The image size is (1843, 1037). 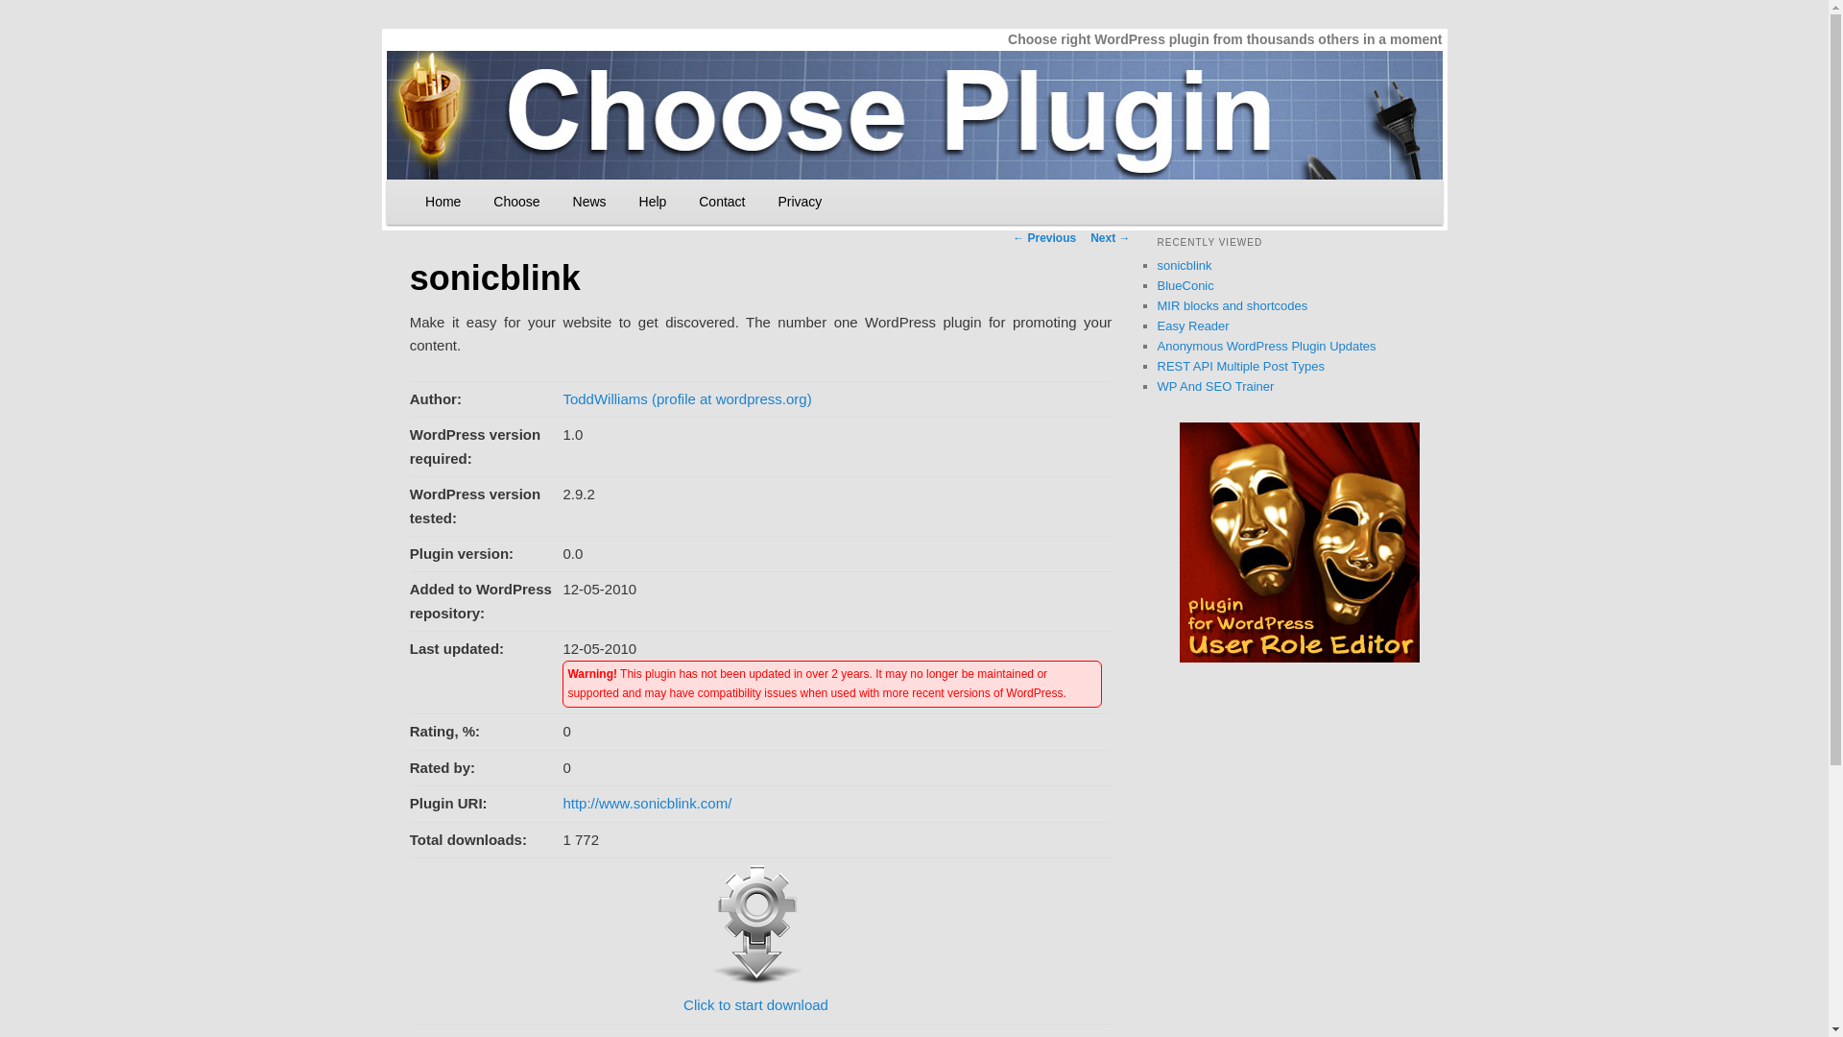 I want to click on WP And SEO Trainer, so click(x=1215, y=386).